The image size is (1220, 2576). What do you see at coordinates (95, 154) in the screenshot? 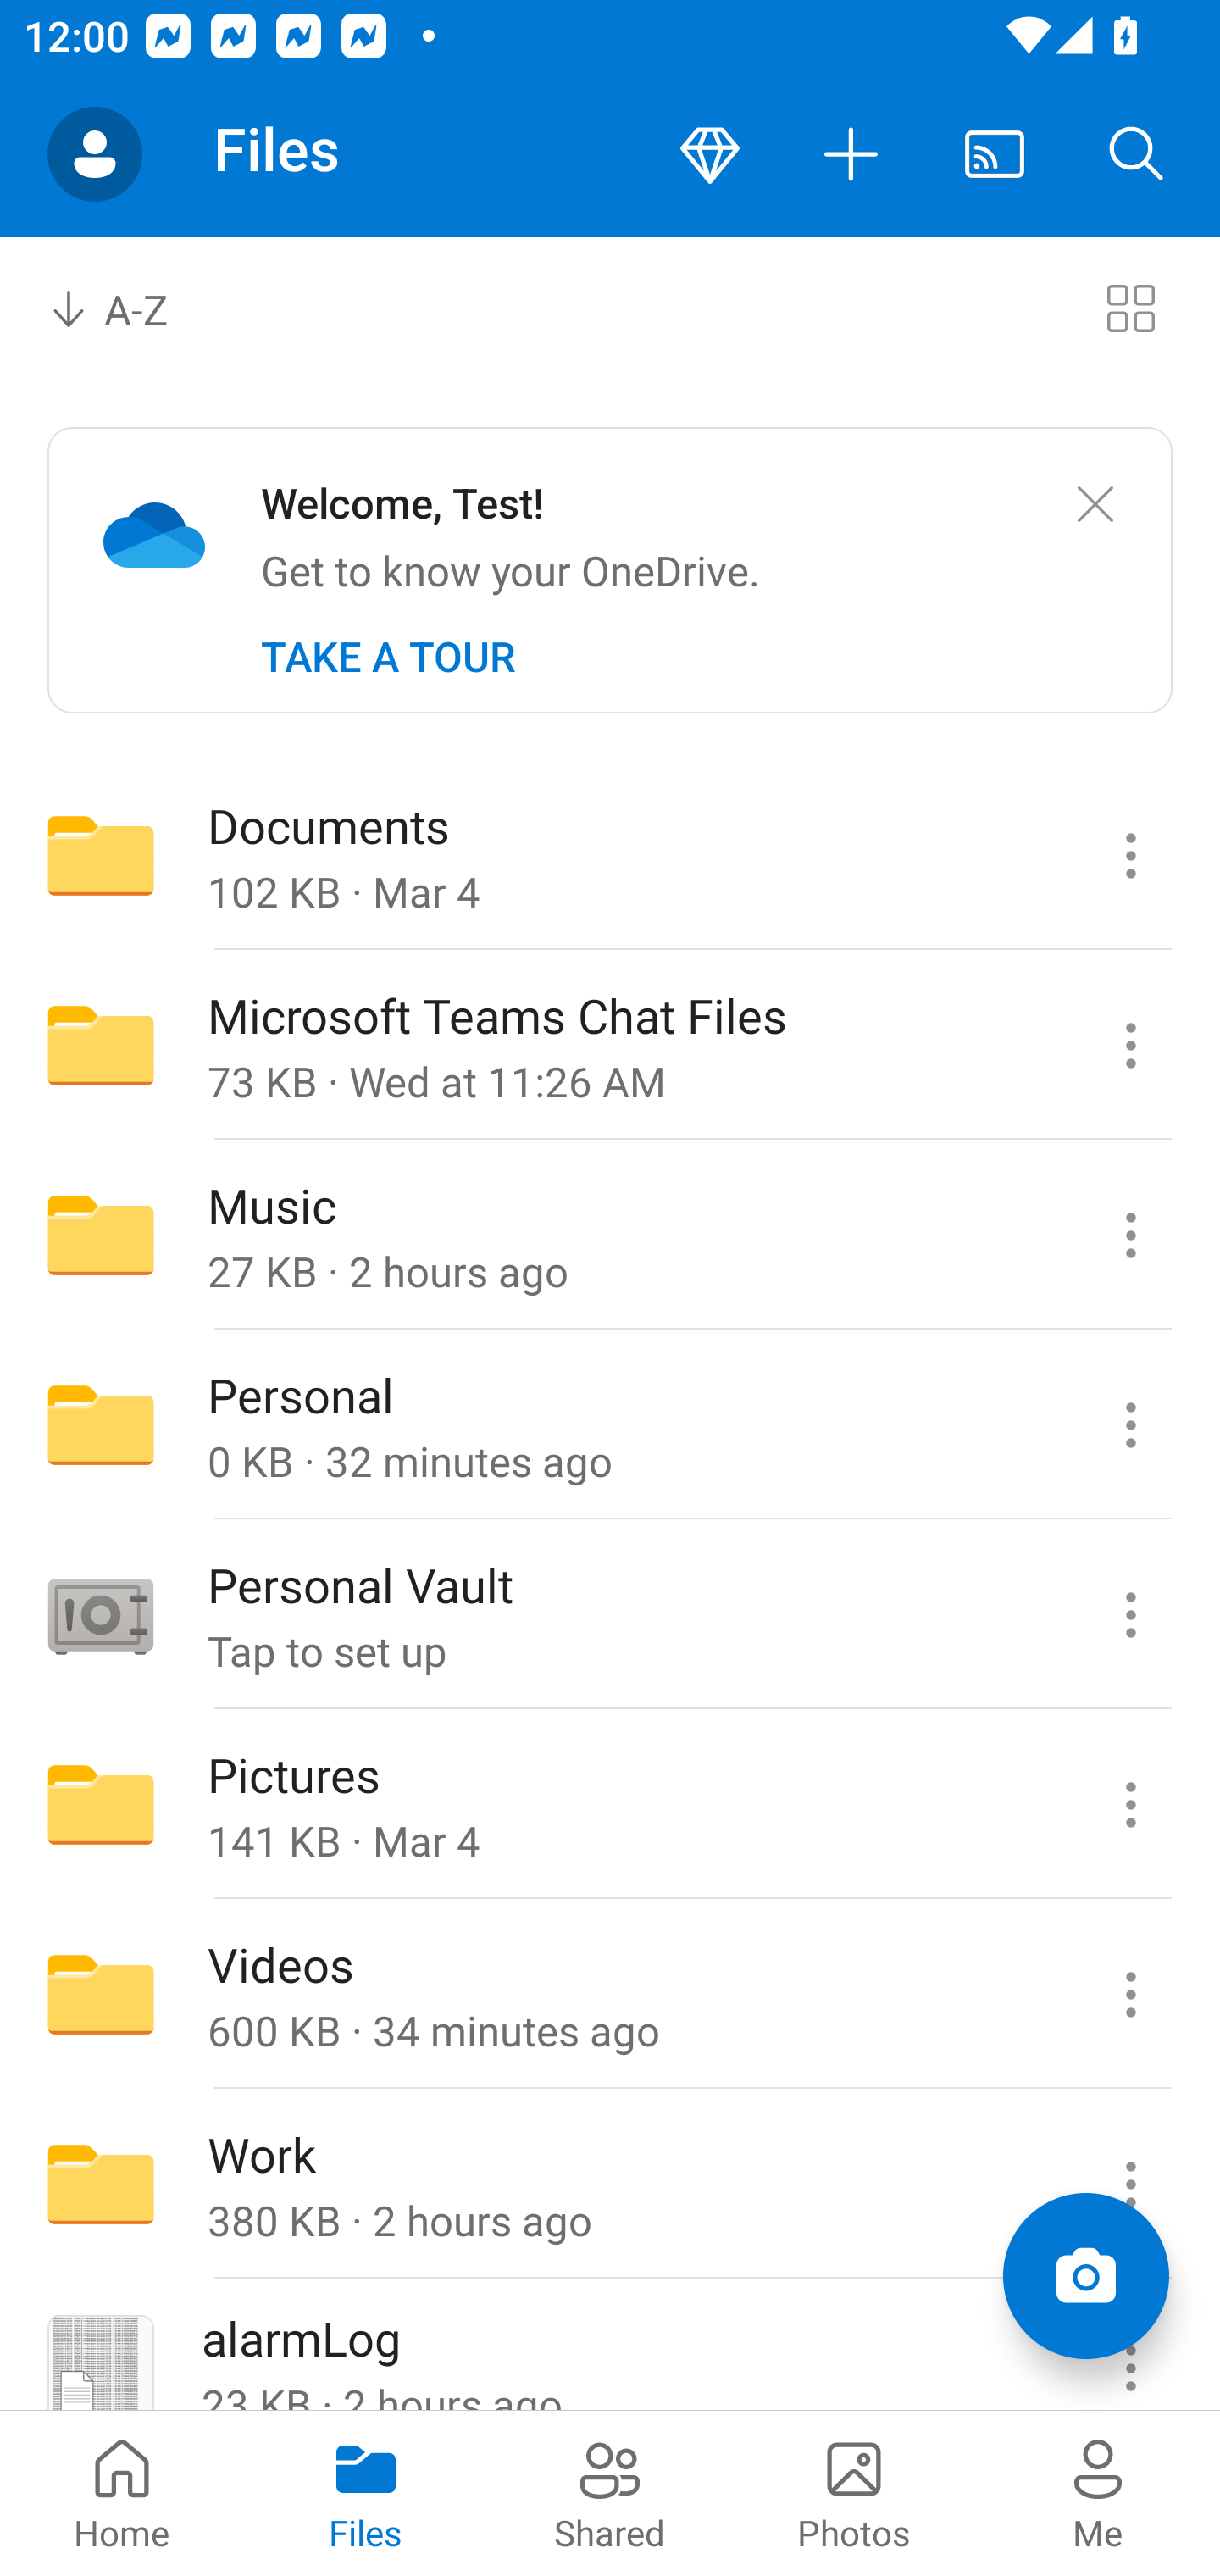
I see `Account switcher` at bounding box center [95, 154].